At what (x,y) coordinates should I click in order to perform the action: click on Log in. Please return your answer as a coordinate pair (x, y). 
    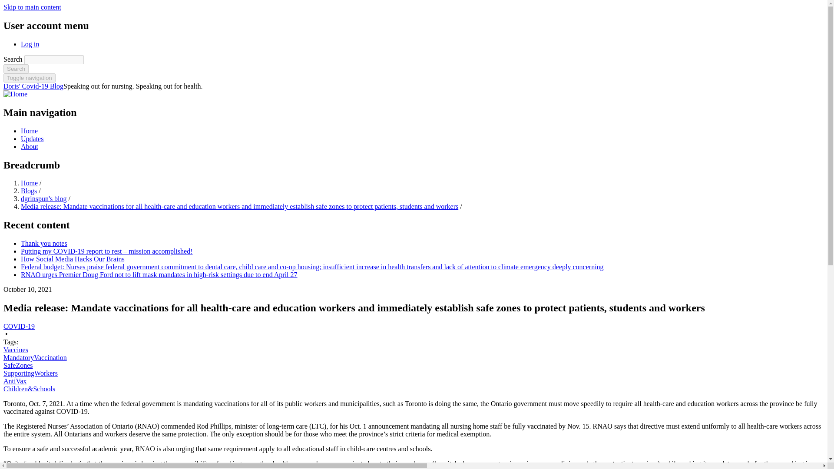
    Looking at the image, I should click on (30, 44).